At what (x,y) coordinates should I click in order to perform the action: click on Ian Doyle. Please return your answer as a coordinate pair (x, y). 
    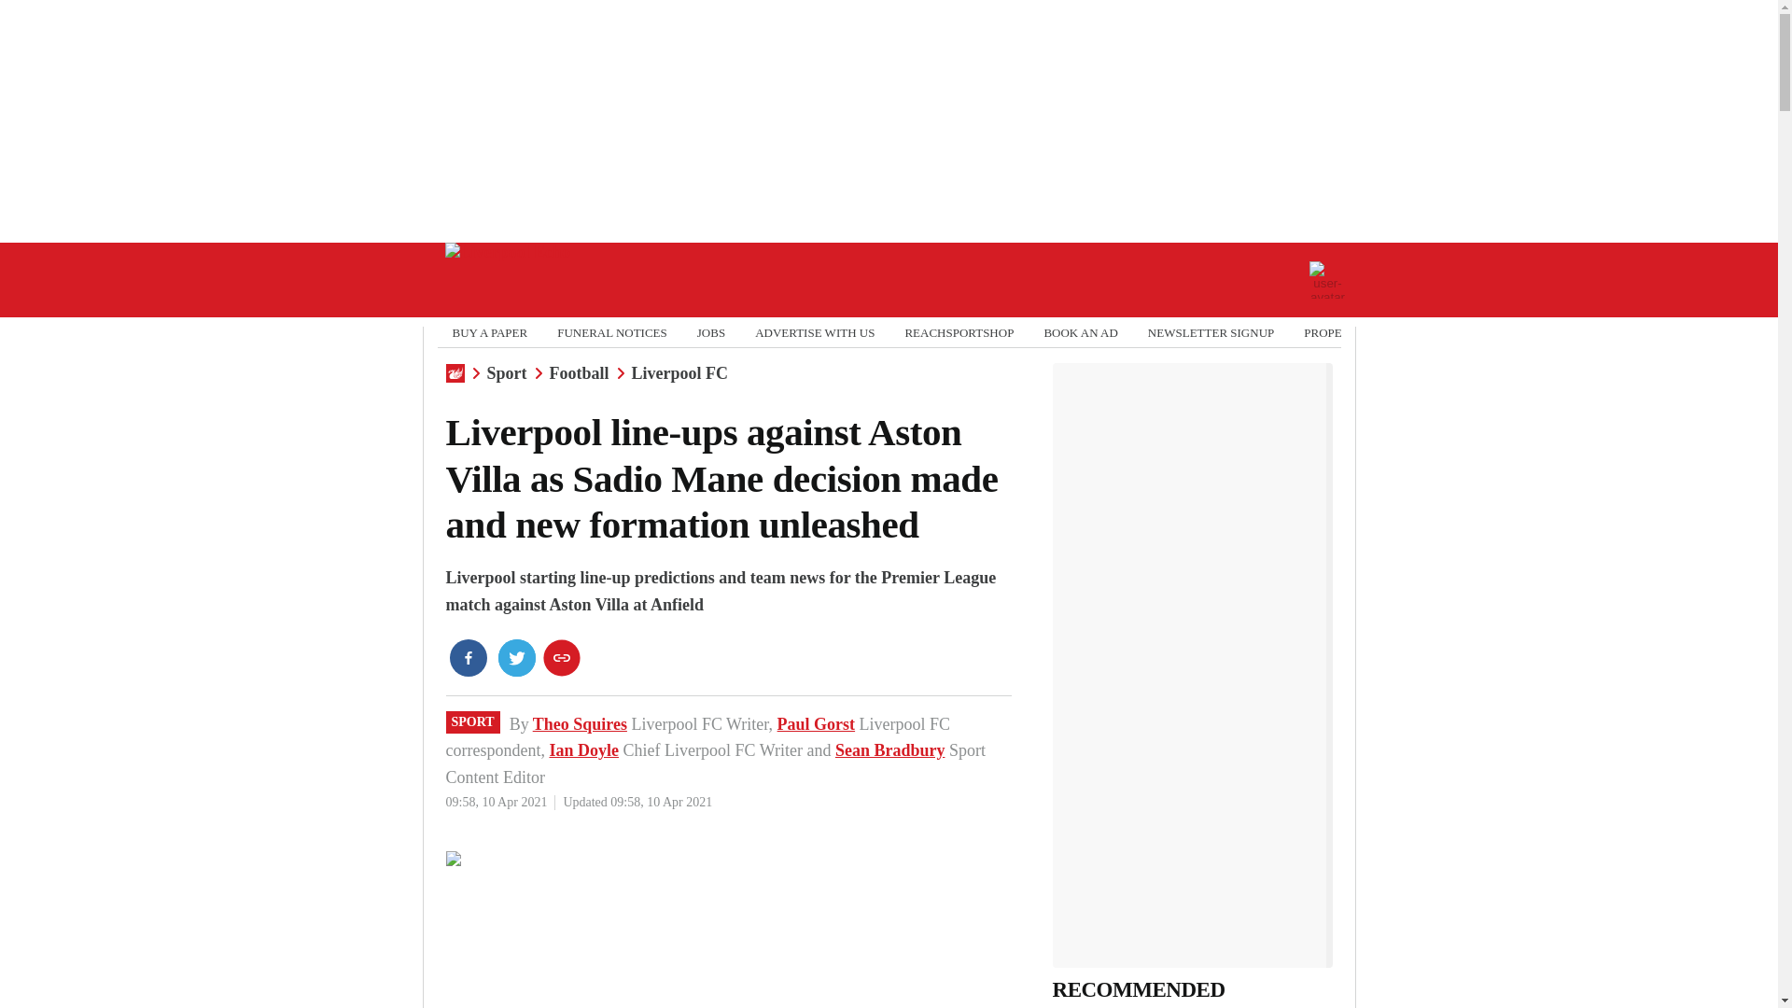
    Looking at the image, I should click on (582, 750).